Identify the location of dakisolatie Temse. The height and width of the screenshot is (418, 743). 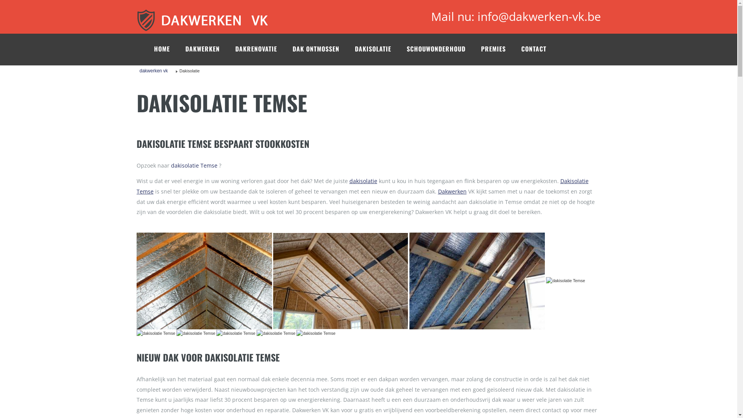
(341, 281).